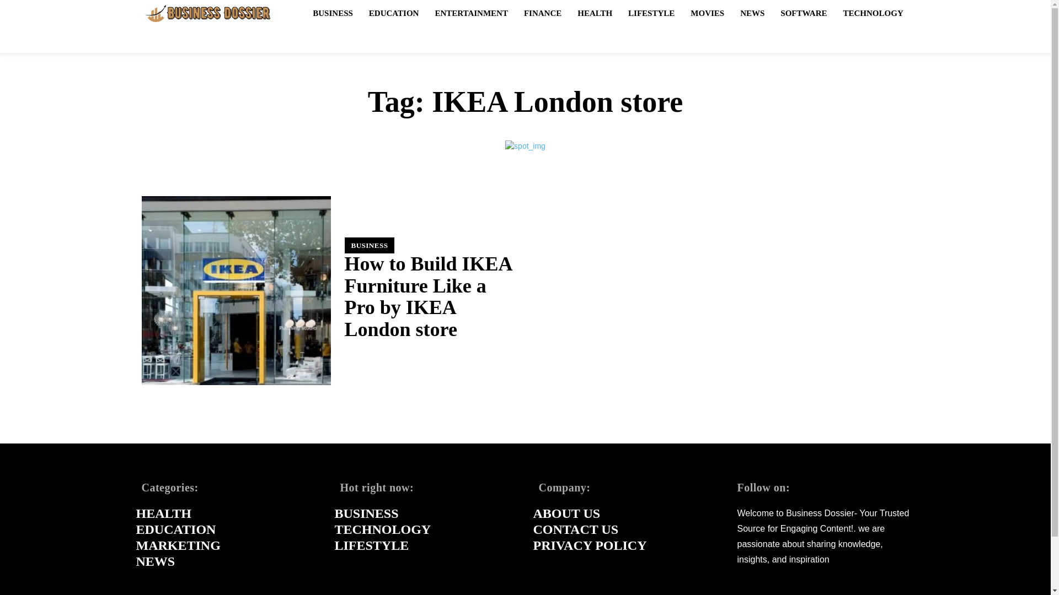 The height and width of the screenshot is (595, 1059). Describe the element at coordinates (595, 13) in the screenshot. I see `HEALTH` at that location.